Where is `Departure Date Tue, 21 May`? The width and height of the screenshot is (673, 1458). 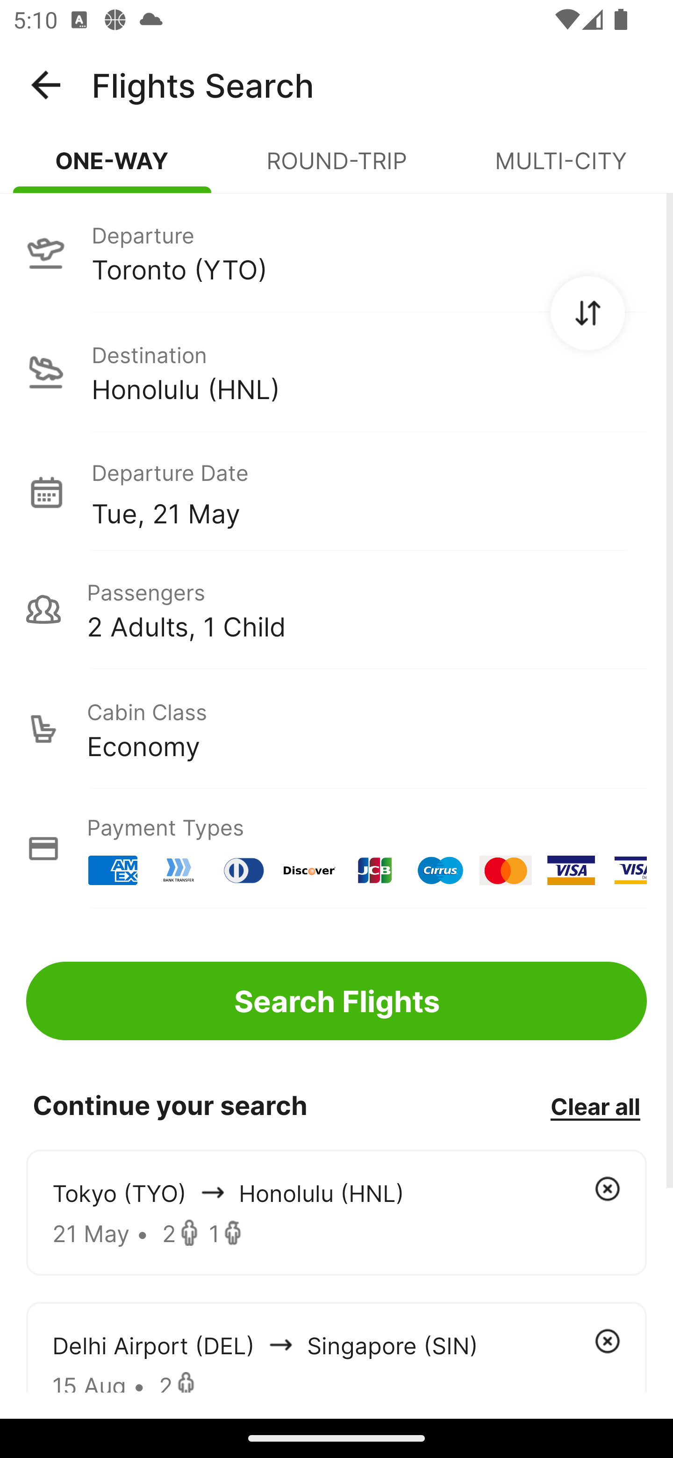 Departure Date Tue, 21 May is located at coordinates (369, 492).